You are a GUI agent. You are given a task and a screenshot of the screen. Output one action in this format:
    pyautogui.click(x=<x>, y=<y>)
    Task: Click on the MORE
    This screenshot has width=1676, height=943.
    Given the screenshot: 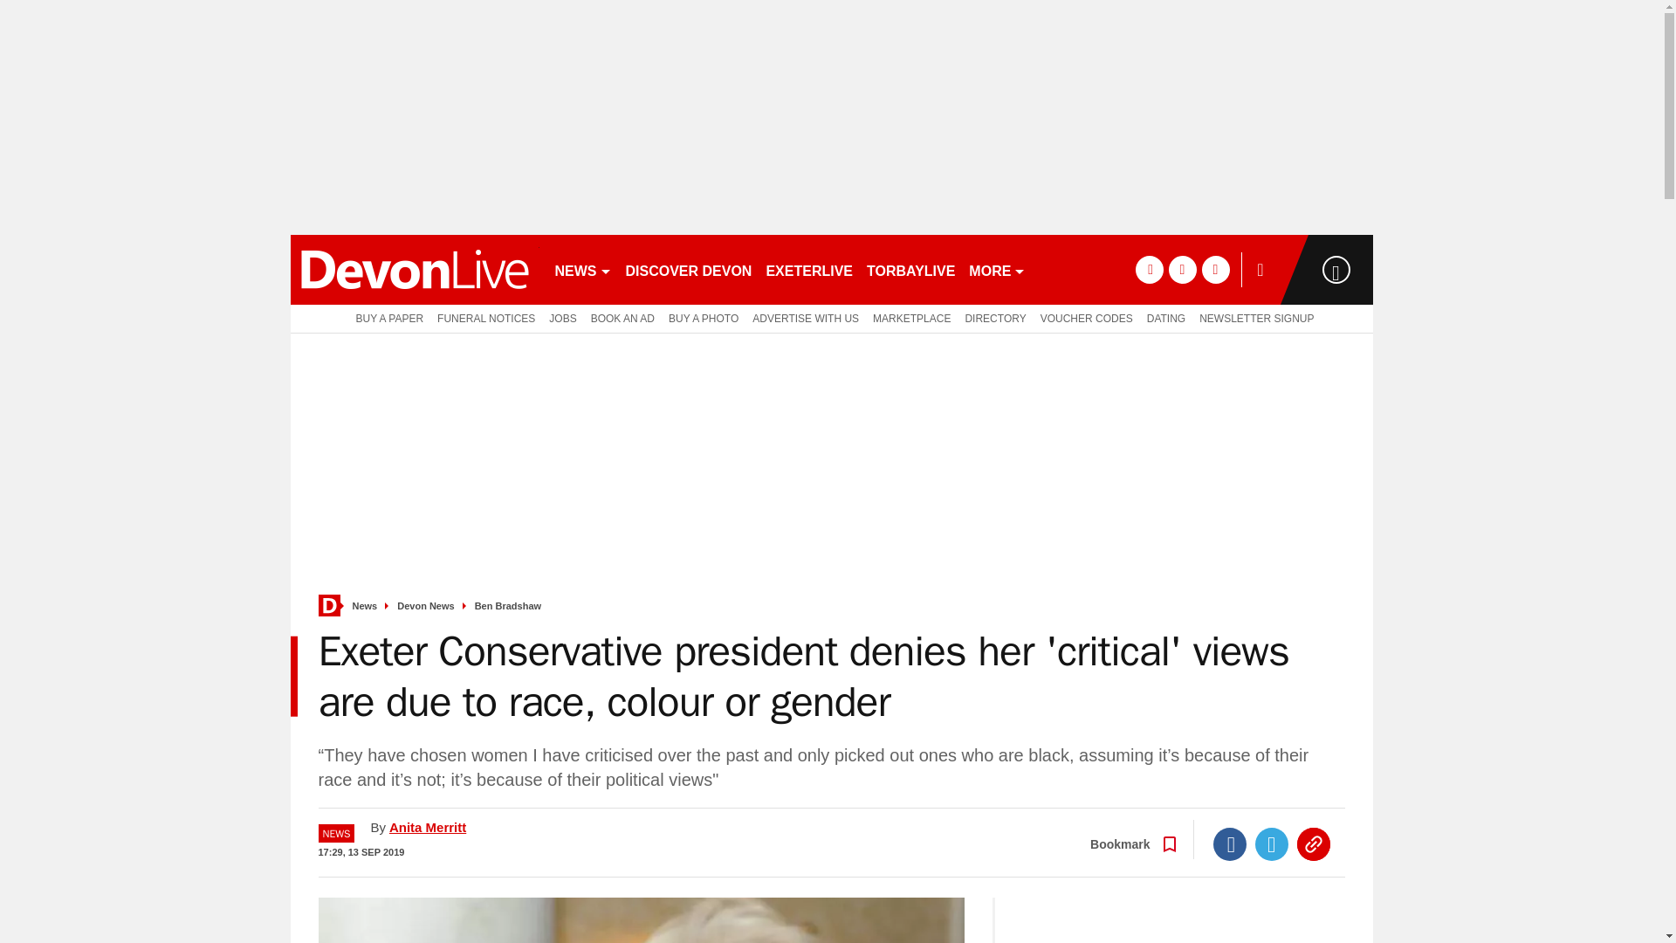 What is the action you would take?
    pyautogui.click(x=997, y=269)
    